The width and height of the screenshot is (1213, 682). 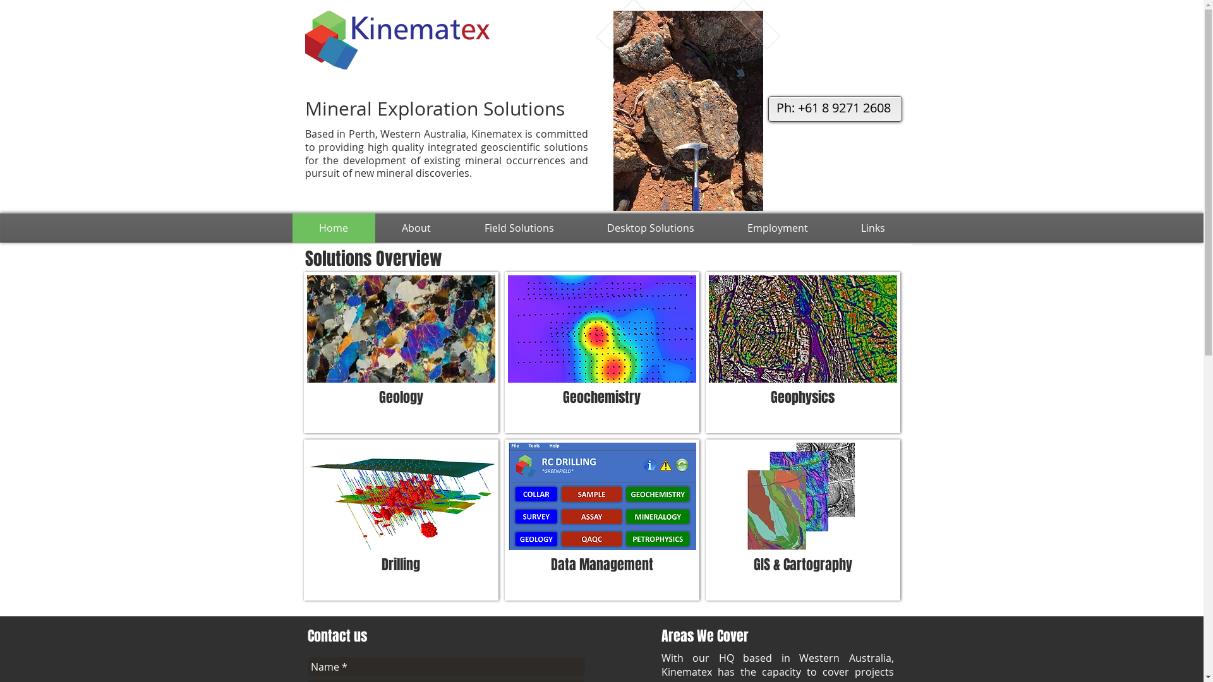 What do you see at coordinates (334, 228) in the screenshot?
I see `Home` at bounding box center [334, 228].